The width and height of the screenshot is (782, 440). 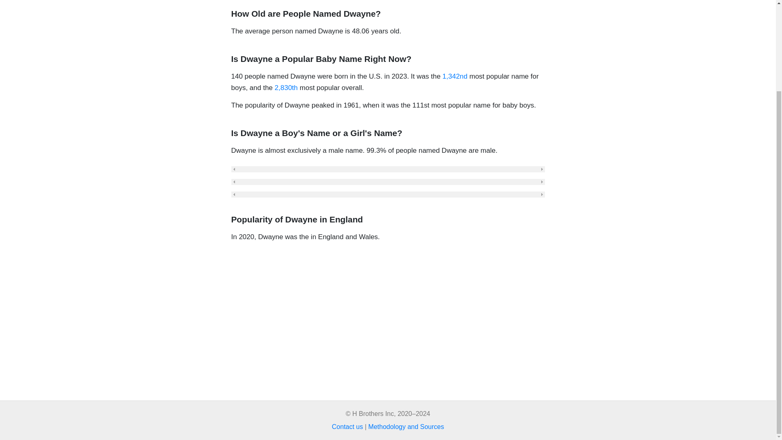 I want to click on 2,830th, so click(x=286, y=88).